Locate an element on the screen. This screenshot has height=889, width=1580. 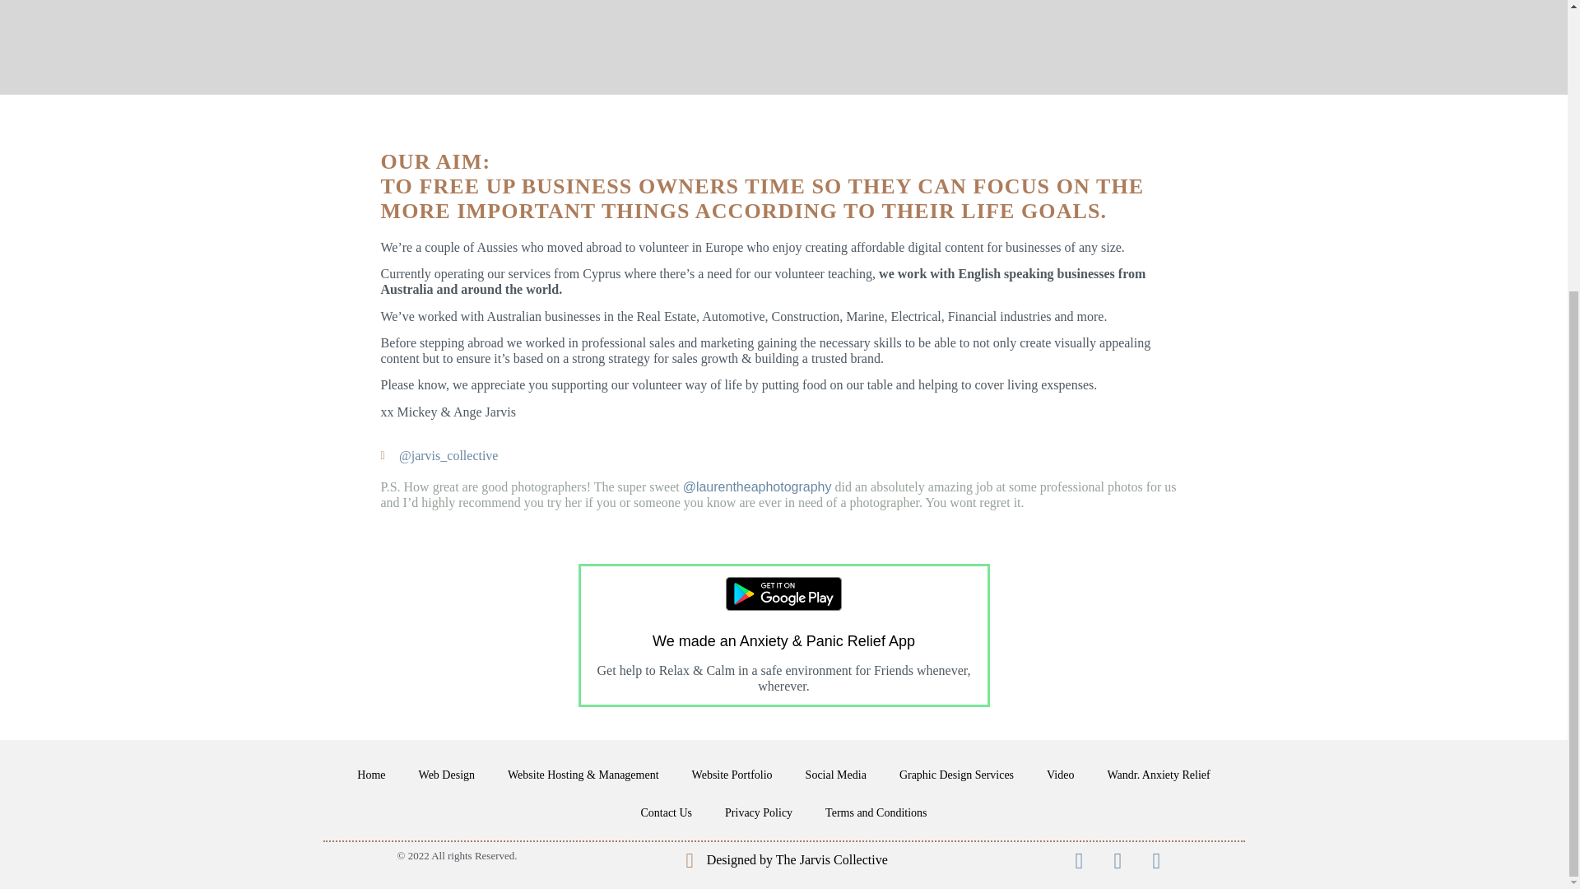
Graphic Design Services is located at coordinates (956, 775).